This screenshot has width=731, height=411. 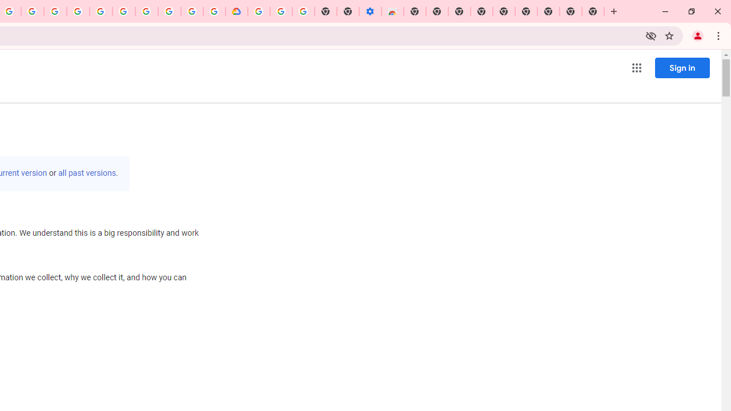 What do you see at coordinates (214, 11) in the screenshot?
I see `Browse the Google Chrome Community - Google Chrome Community` at bounding box center [214, 11].